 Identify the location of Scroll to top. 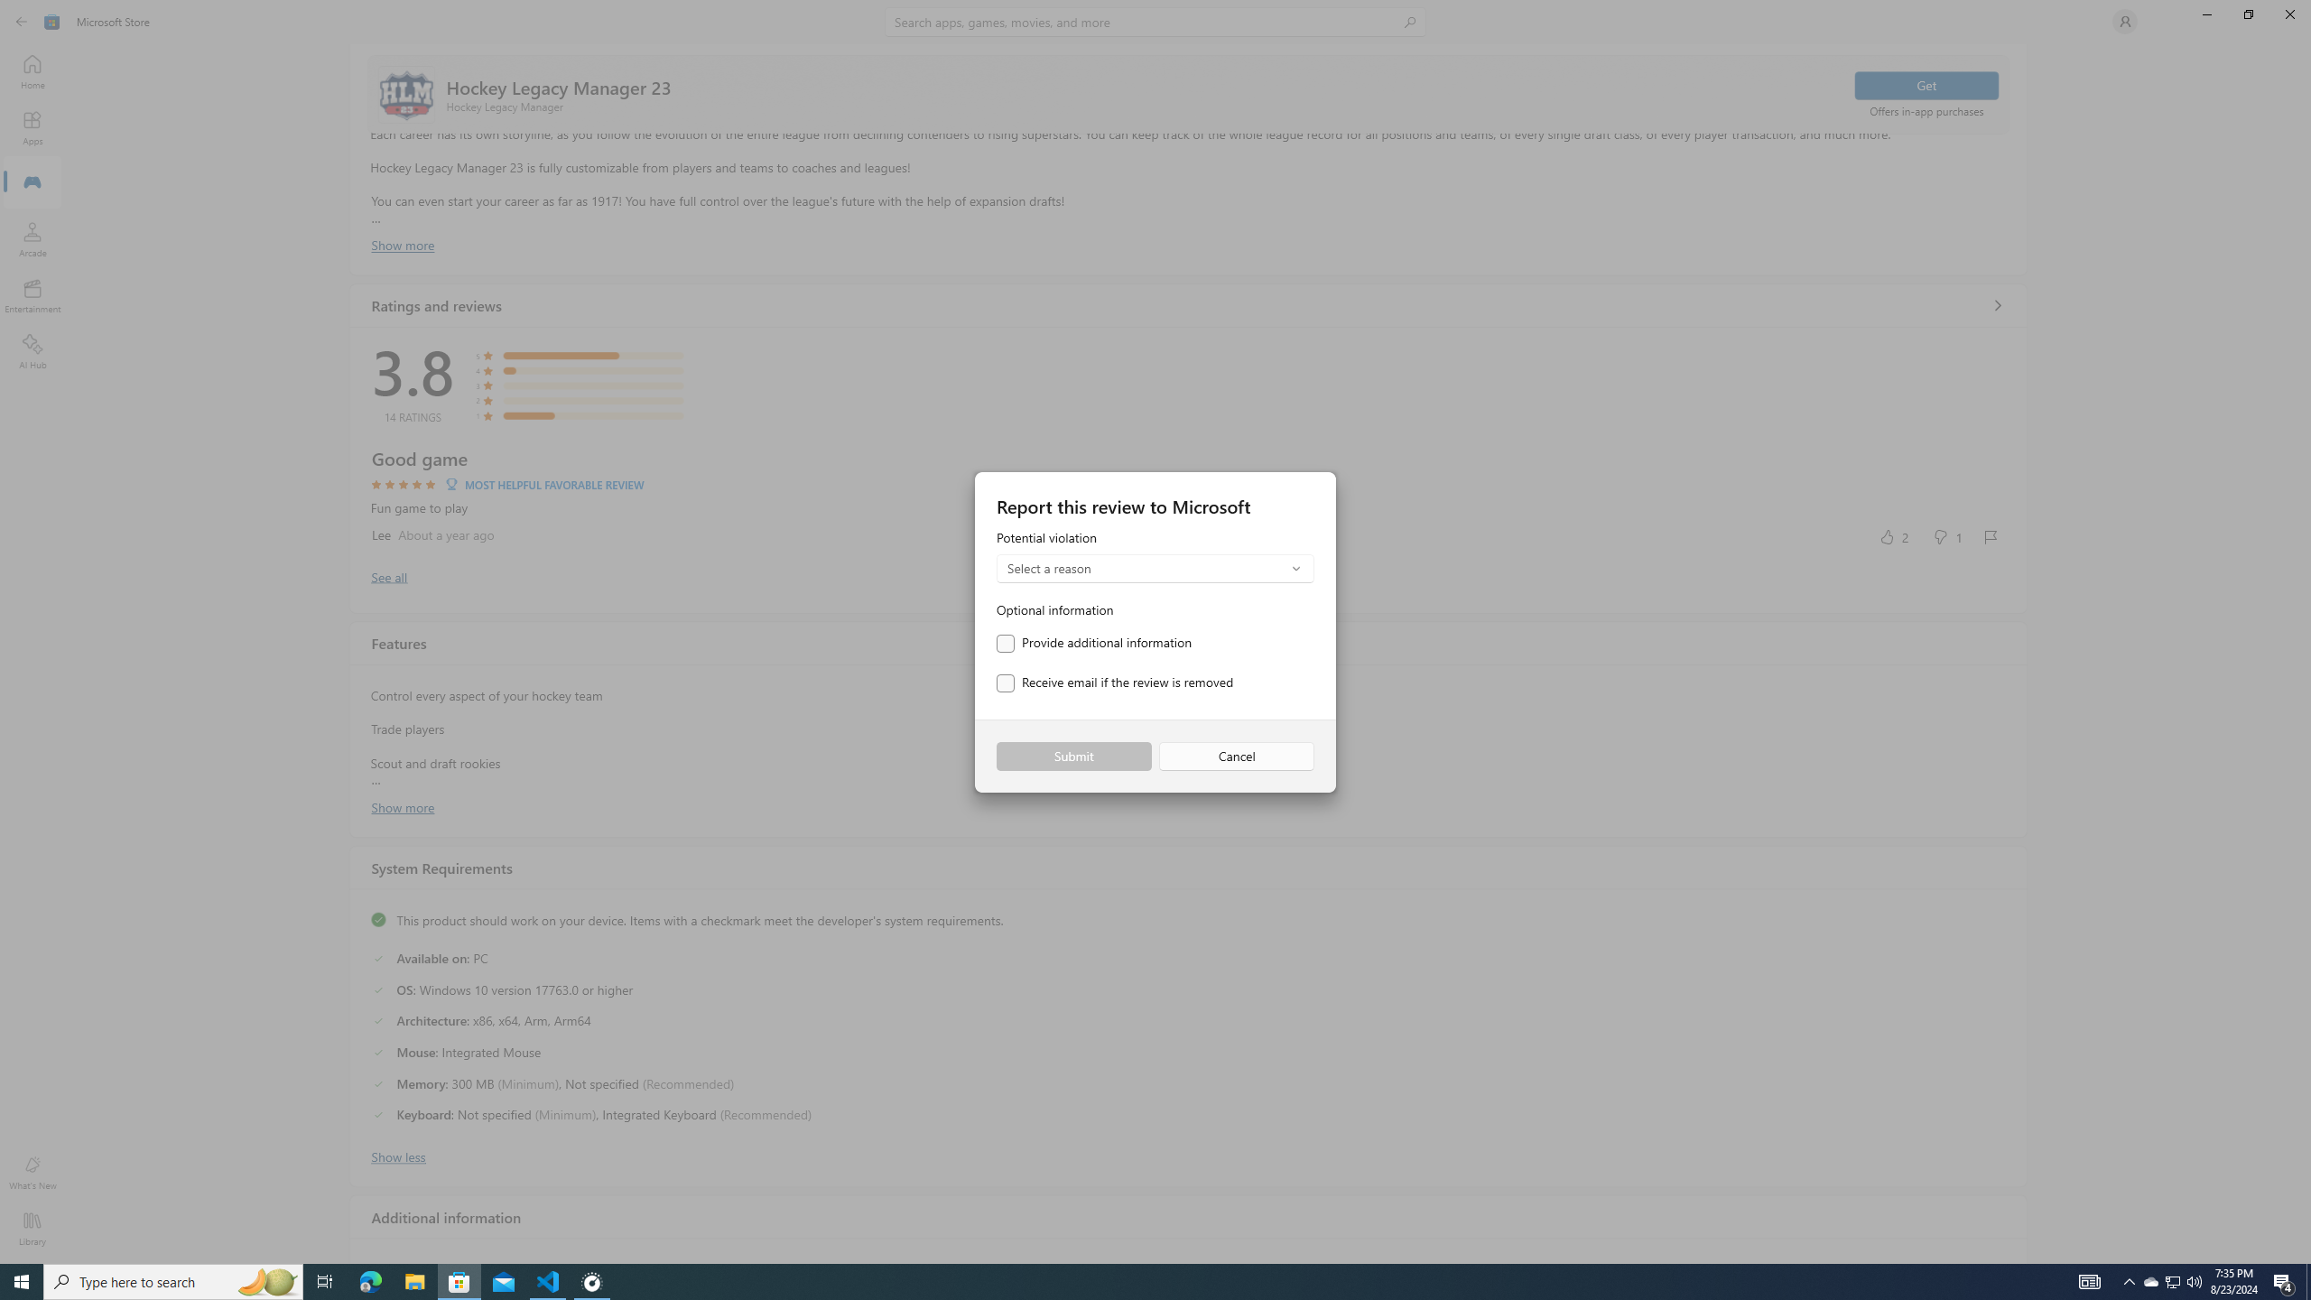
(1189, 94).